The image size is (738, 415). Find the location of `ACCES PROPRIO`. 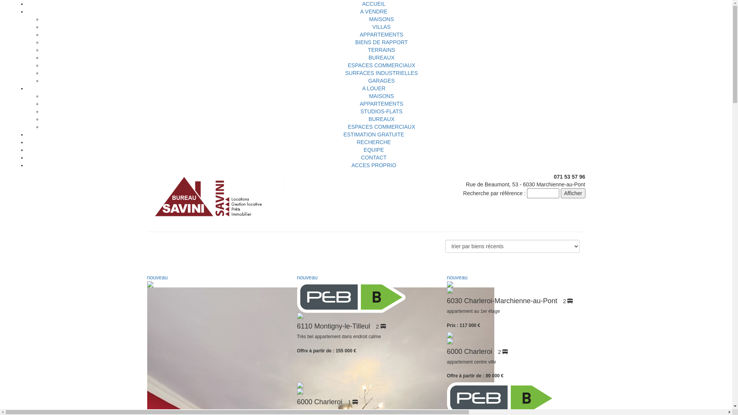

ACCES PROPRIO is located at coordinates (374, 165).